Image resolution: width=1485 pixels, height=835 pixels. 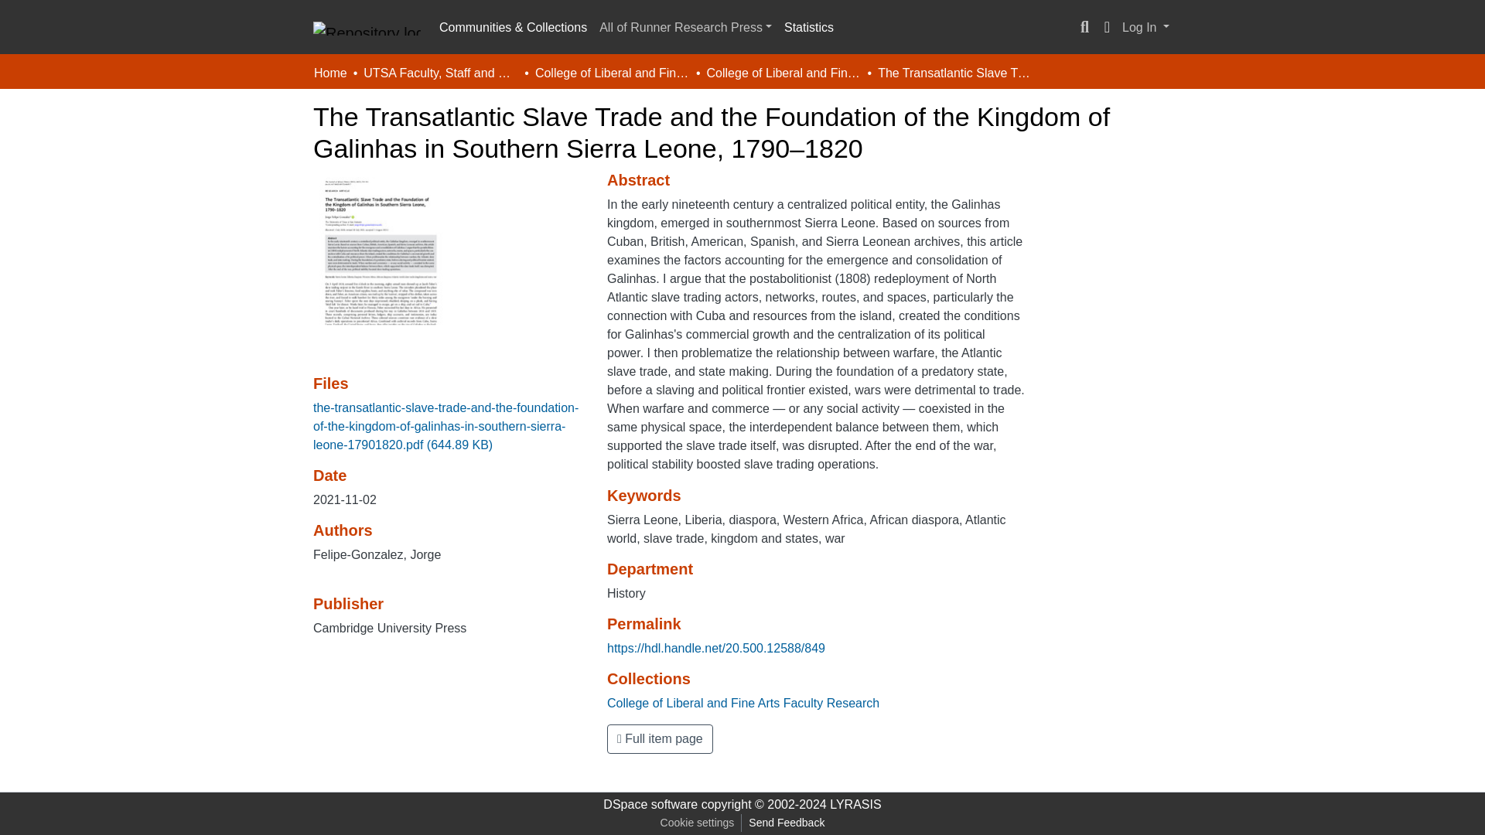 I want to click on Full item page, so click(x=660, y=739).